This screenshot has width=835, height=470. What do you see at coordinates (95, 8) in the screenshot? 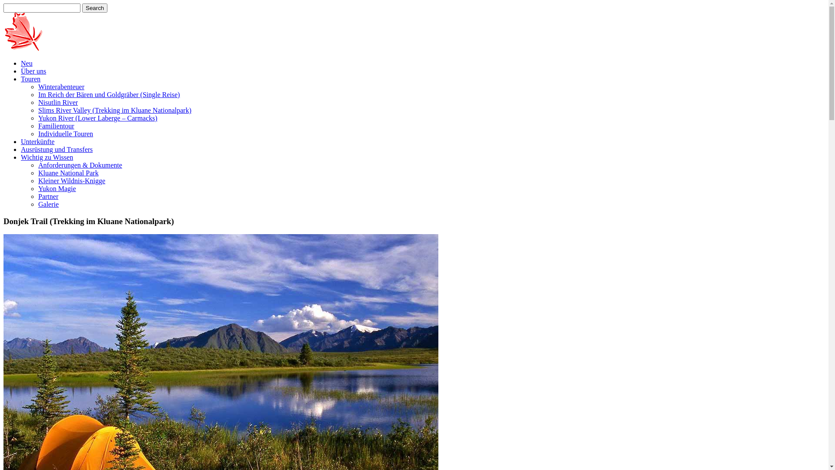
I see `Search` at bounding box center [95, 8].